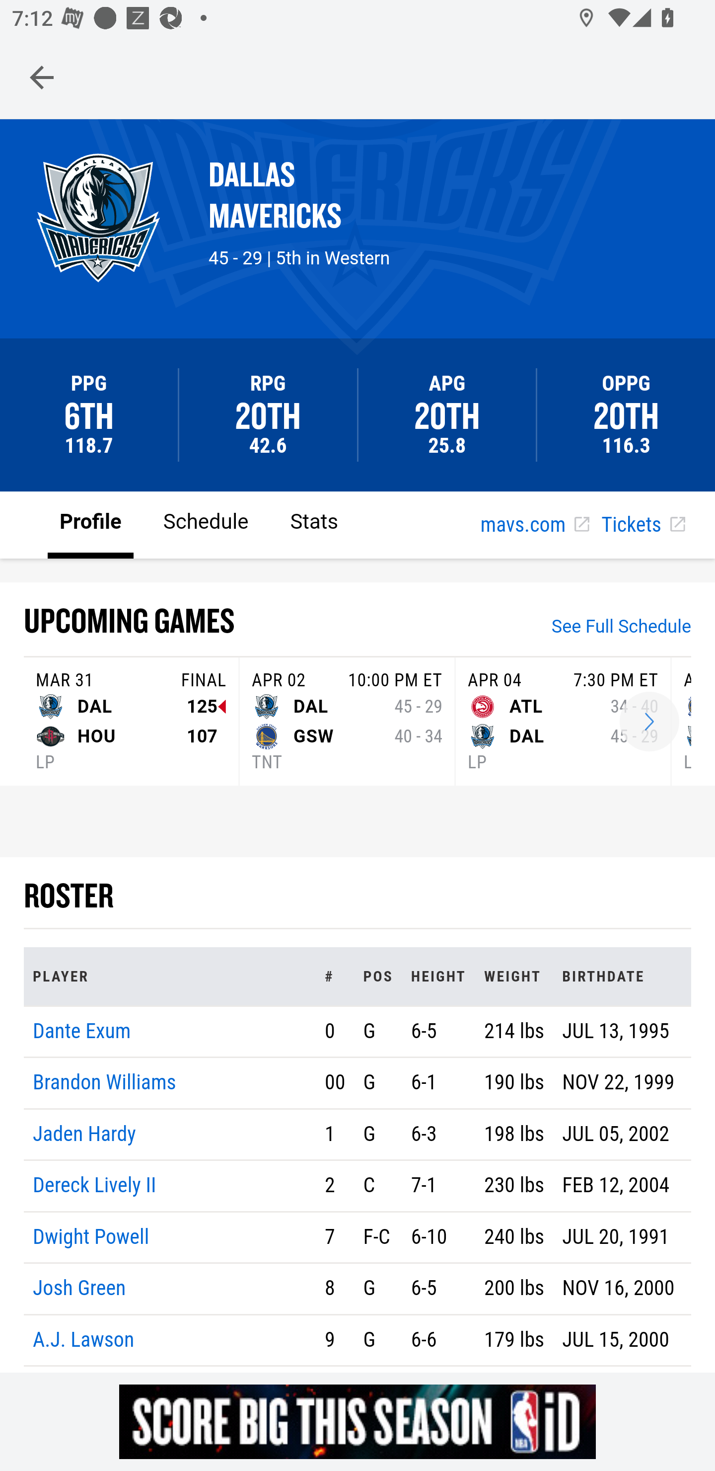  I want to click on Dwight Powell, so click(91, 1236).